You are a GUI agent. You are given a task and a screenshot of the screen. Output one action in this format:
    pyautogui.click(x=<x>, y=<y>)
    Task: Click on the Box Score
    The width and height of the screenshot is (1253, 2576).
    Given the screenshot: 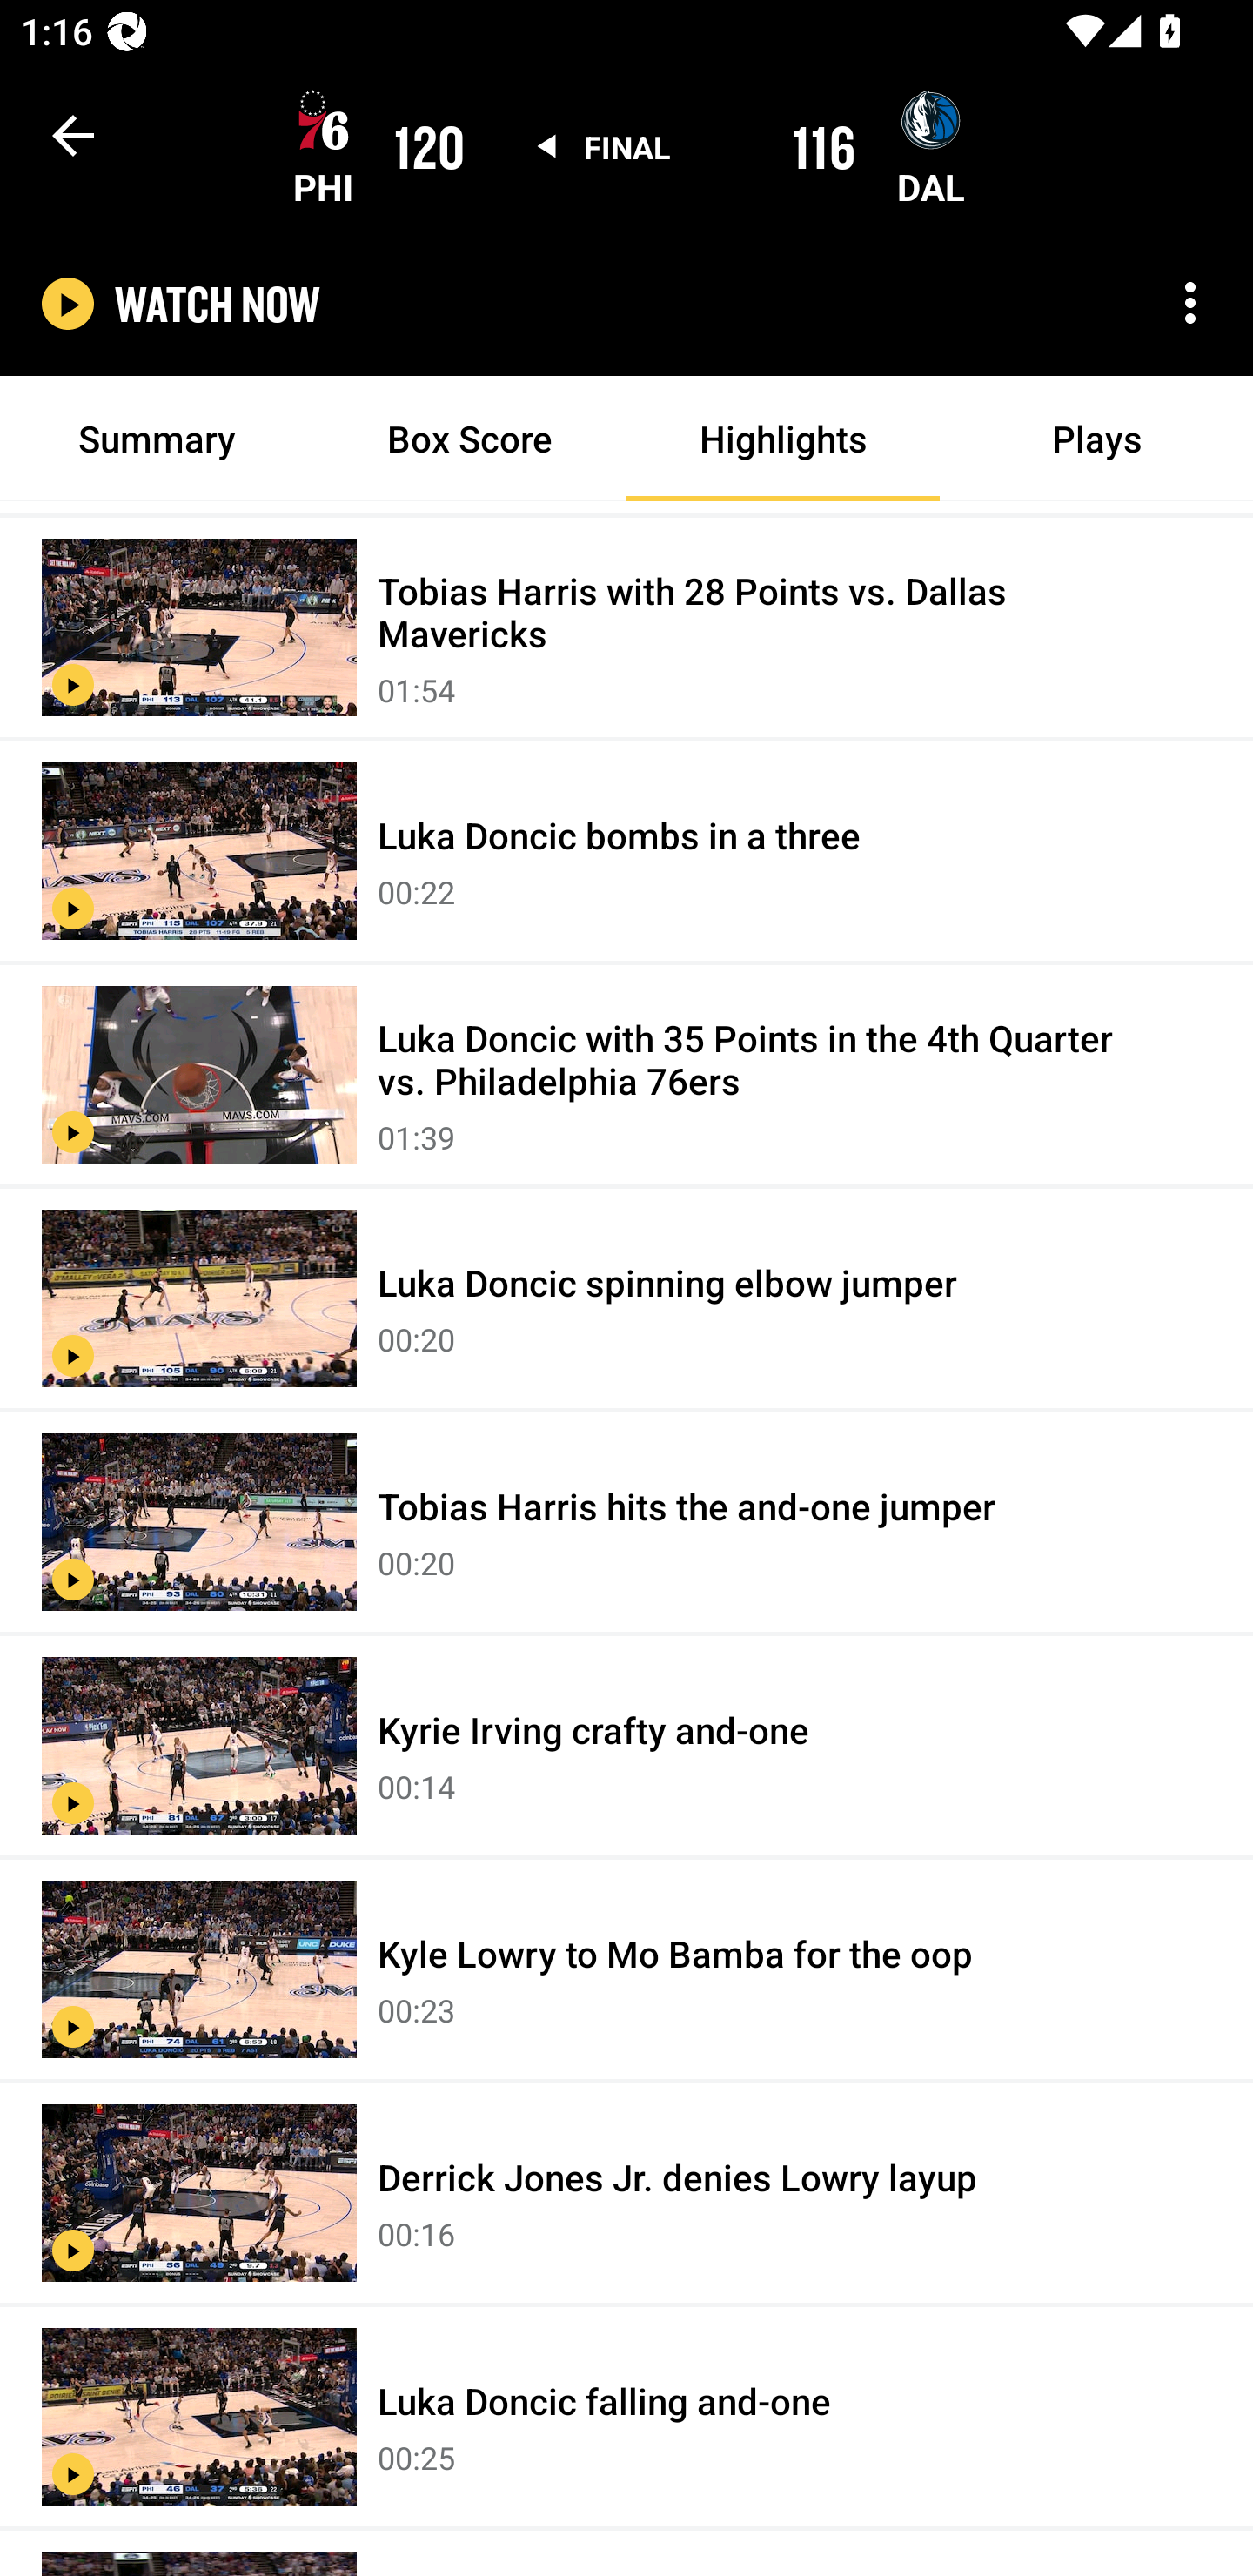 What is the action you would take?
    pyautogui.click(x=470, y=439)
    